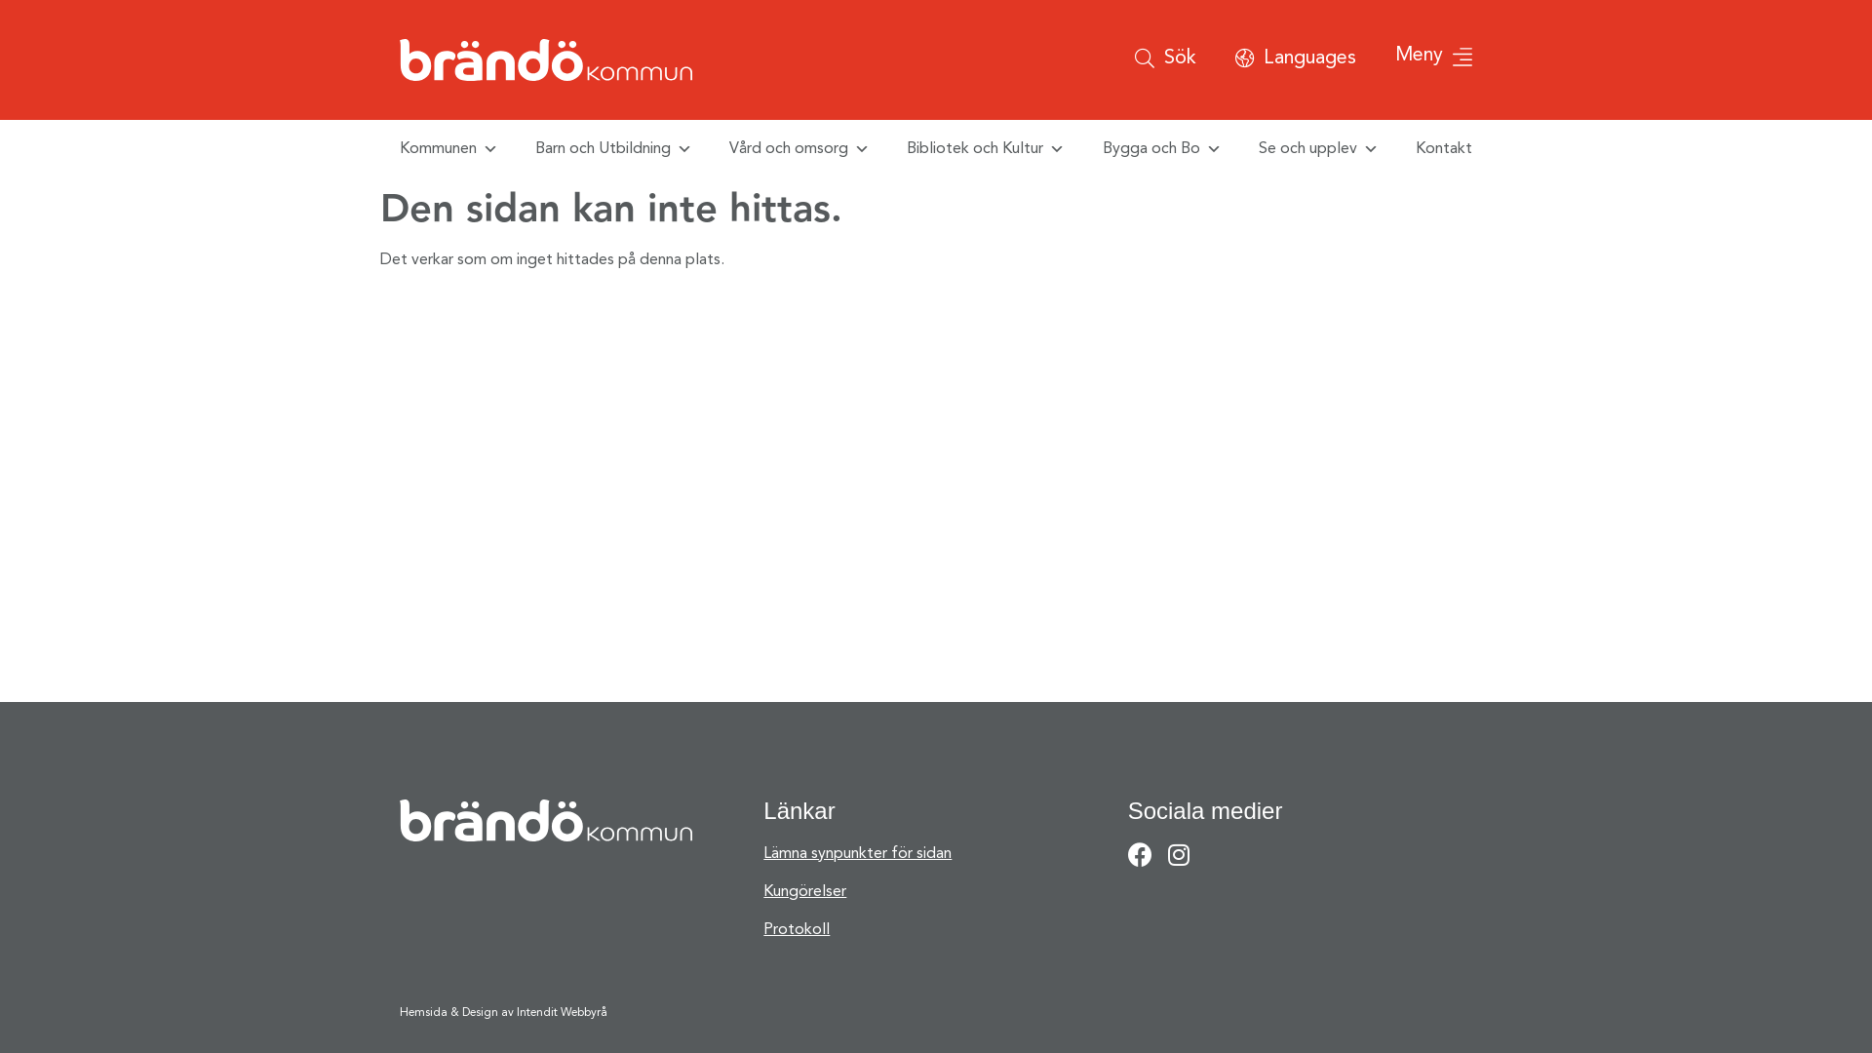 This screenshot has width=1872, height=1053. Describe the element at coordinates (986, 149) in the screenshot. I see `Bibliotek och Kultur` at that location.